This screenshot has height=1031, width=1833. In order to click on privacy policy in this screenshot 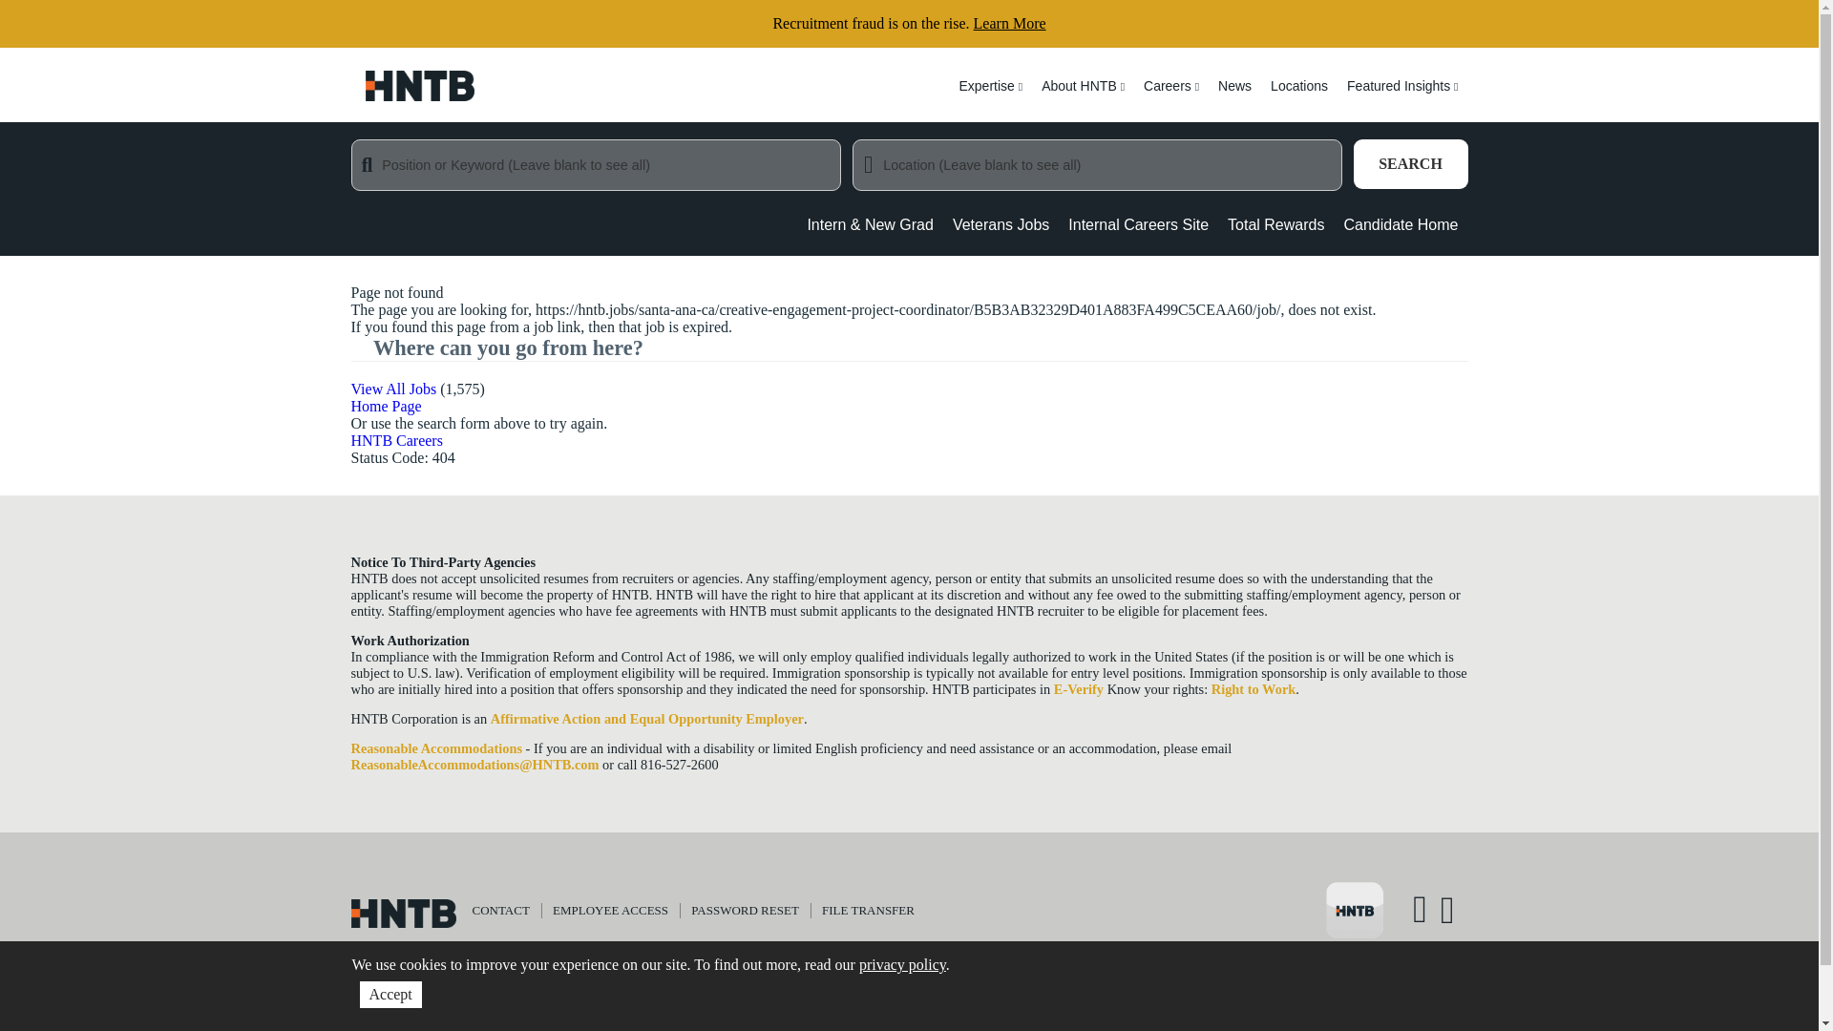, I will do `click(902, 964)`.